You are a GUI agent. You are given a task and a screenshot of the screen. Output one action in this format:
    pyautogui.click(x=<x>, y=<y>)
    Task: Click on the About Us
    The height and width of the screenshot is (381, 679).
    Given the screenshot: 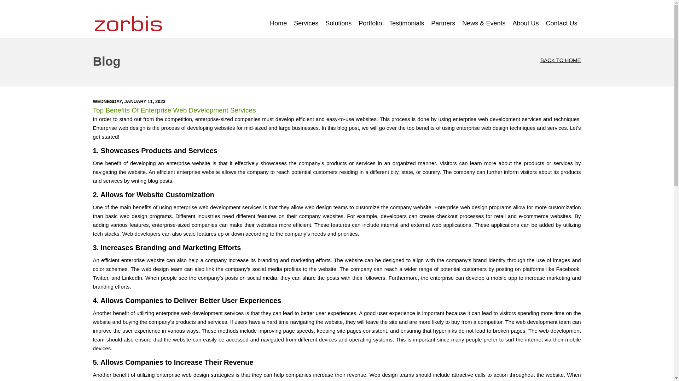 What is the action you would take?
    pyautogui.click(x=525, y=23)
    